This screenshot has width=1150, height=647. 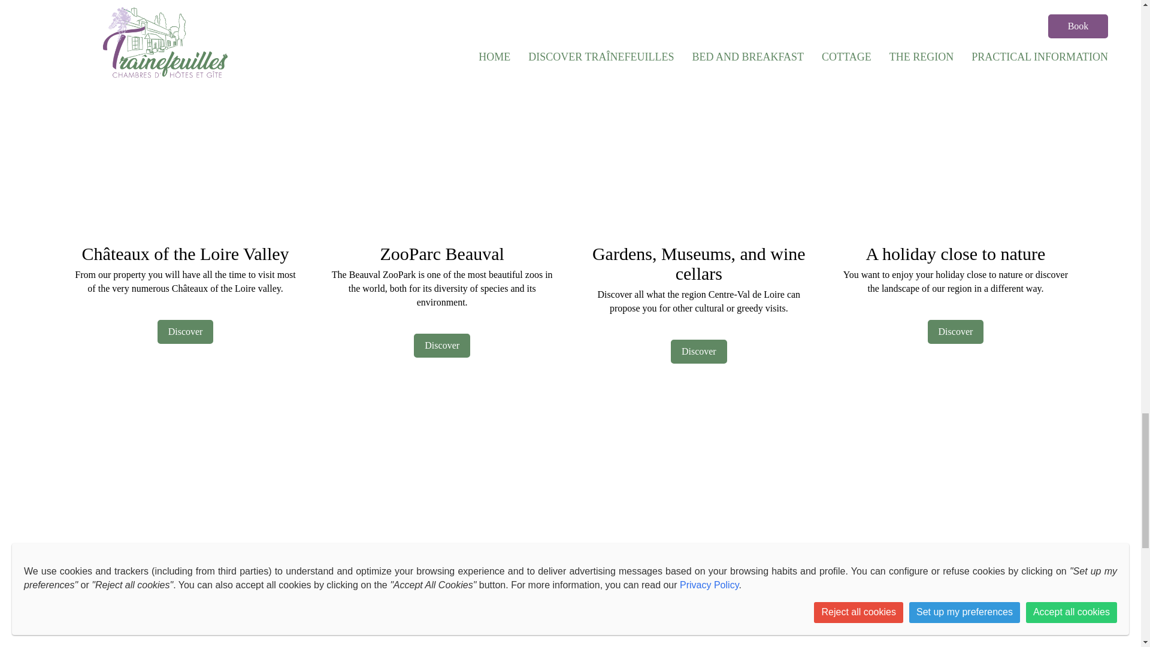 I want to click on Discover, so click(x=186, y=331).